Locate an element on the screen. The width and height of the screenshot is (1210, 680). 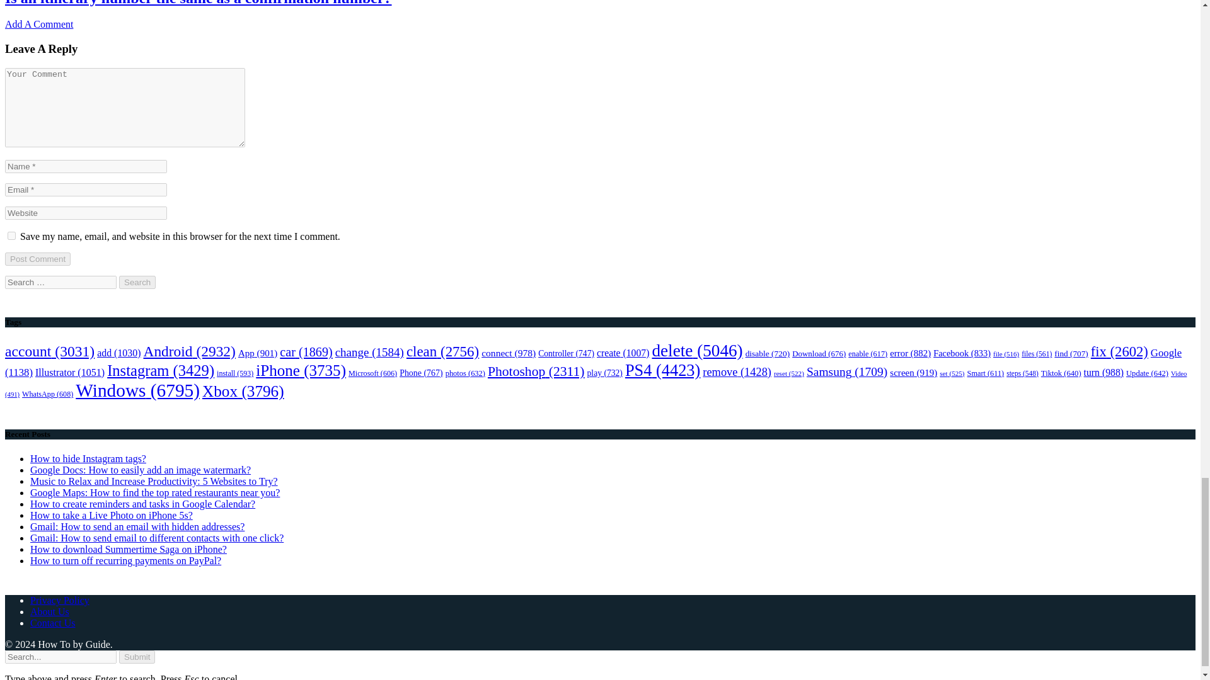
Search is located at coordinates (137, 282).